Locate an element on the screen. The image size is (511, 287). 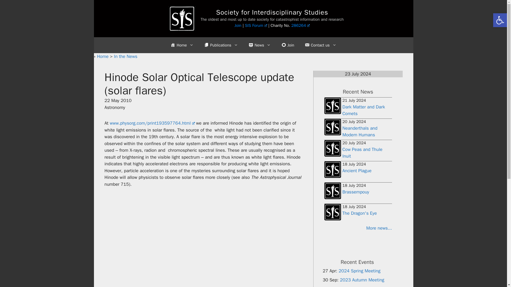
News is located at coordinates (259, 45).